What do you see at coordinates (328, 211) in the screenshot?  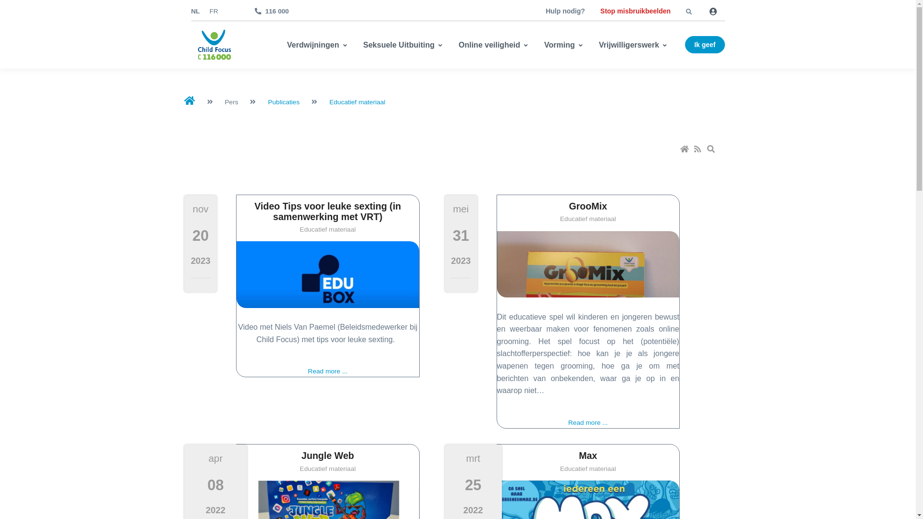 I see `Video Tips voor leuke sexting (in samenwerking met VRT)` at bounding box center [328, 211].